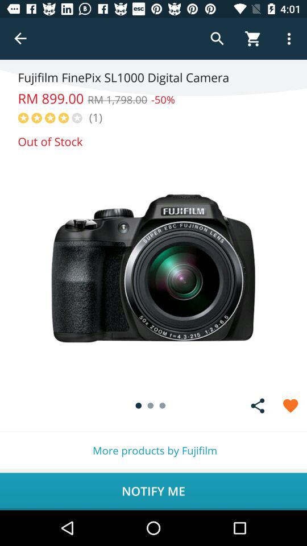 This screenshot has height=546, width=307. What do you see at coordinates (258, 406) in the screenshot?
I see `share` at bounding box center [258, 406].